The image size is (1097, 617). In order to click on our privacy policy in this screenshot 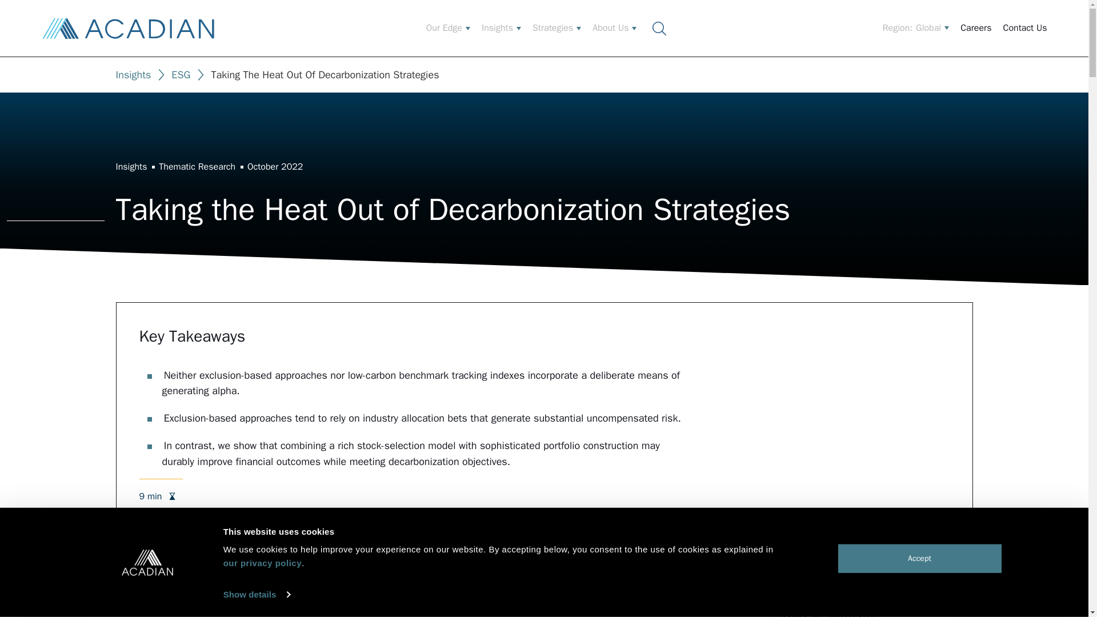, I will do `click(263, 563)`.